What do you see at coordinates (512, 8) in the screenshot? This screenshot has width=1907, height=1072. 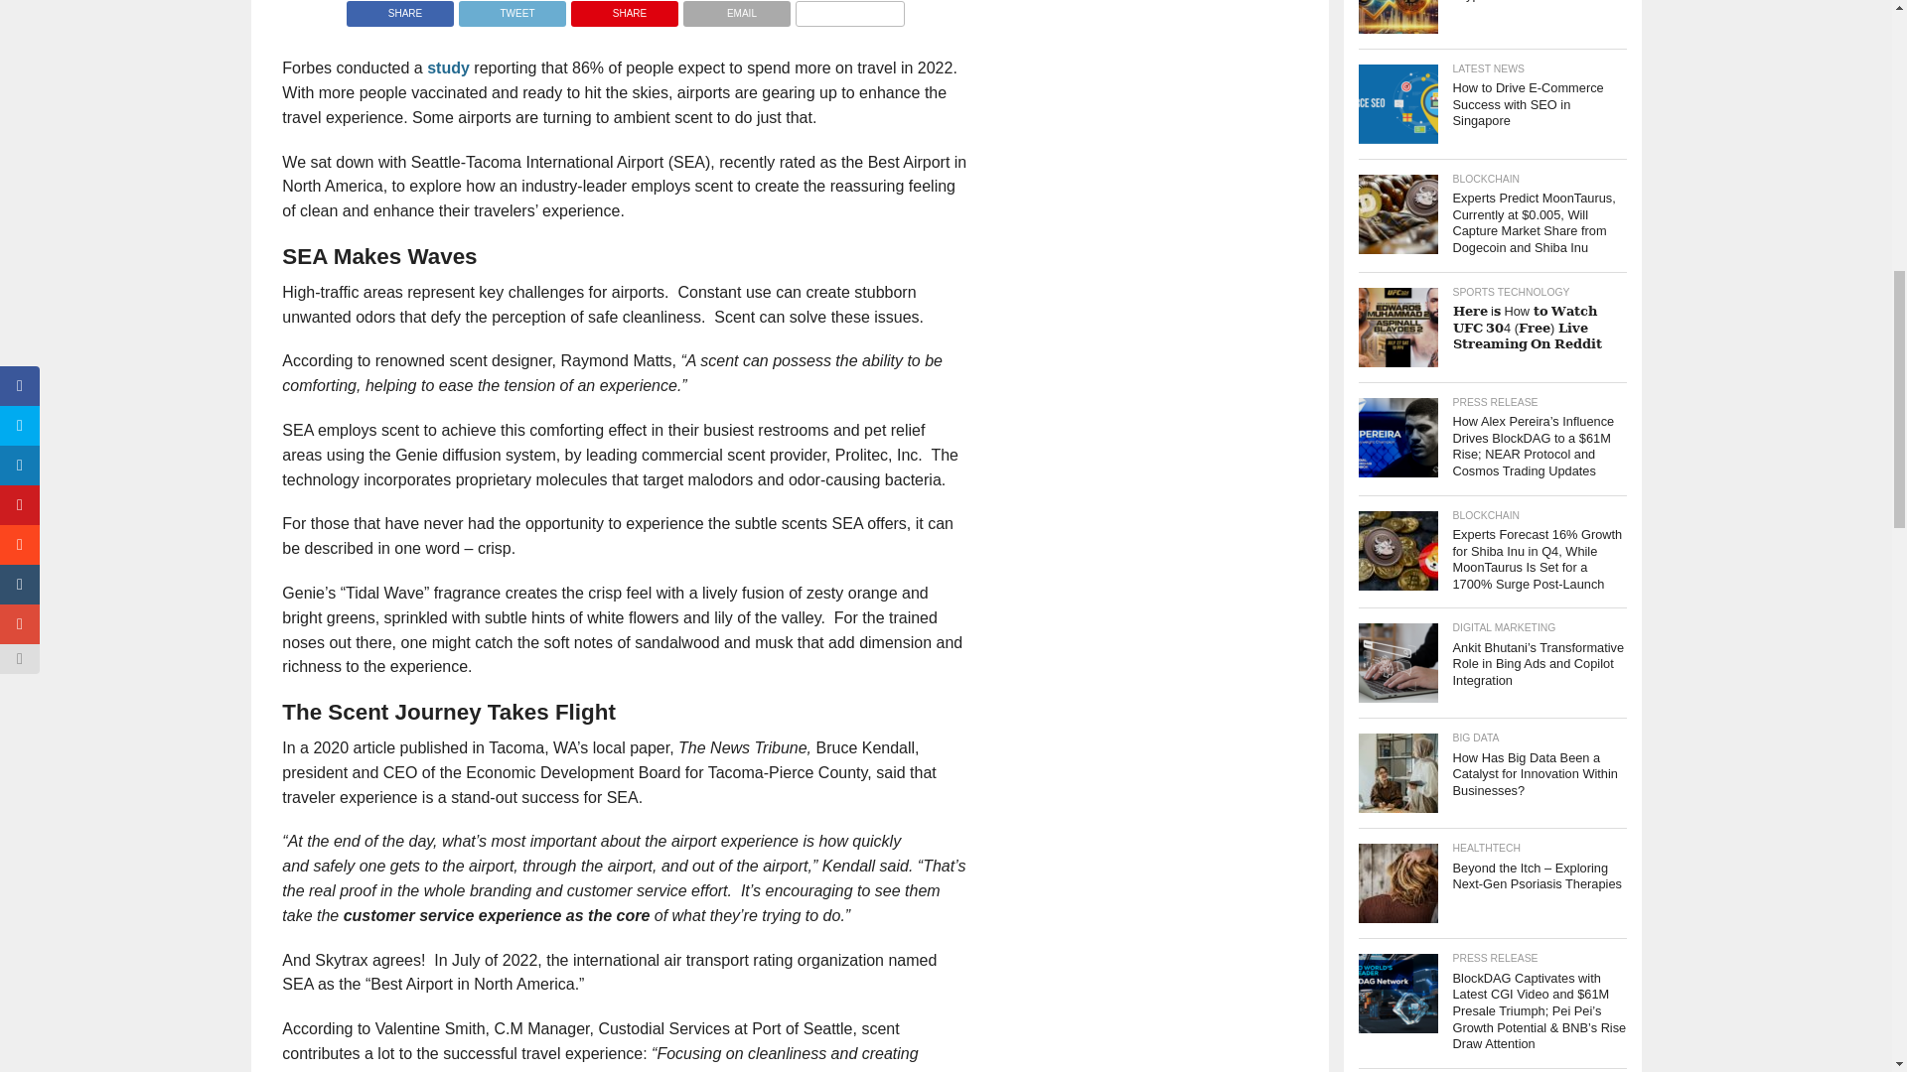 I see `Tweet This Post` at bounding box center [512, 8].